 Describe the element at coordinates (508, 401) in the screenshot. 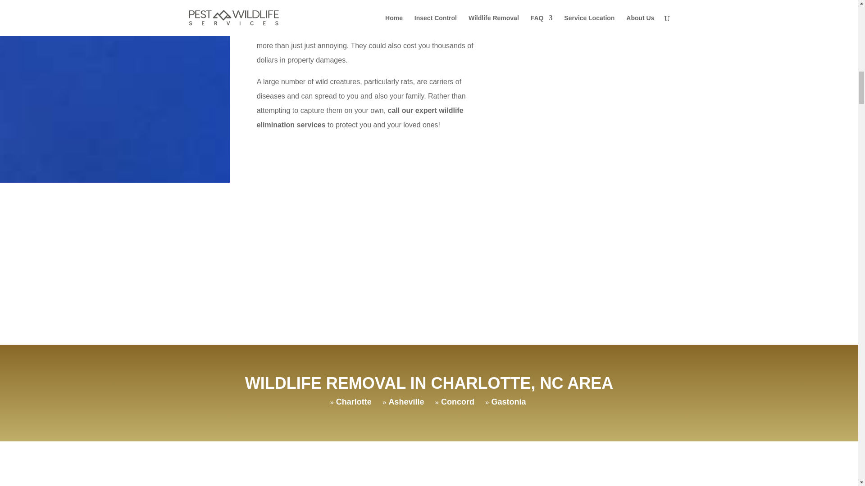

I see `Gastonia` at that location.